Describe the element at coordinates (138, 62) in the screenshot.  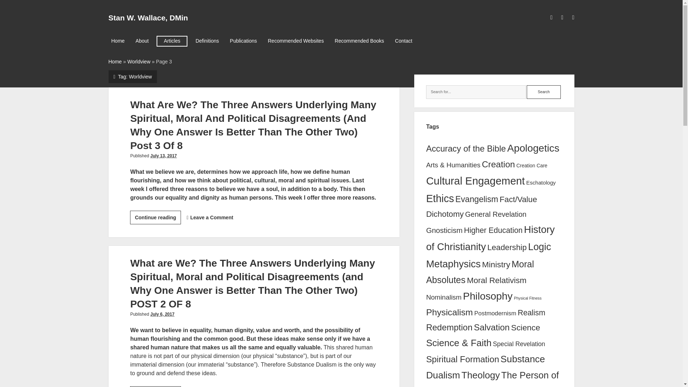
I see `Worldview` at that location.